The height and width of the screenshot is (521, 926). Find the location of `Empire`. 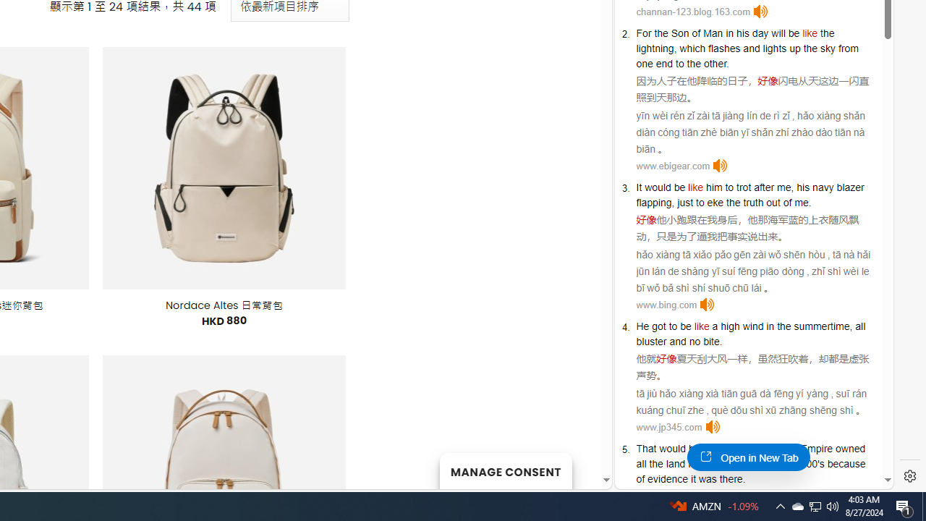

Empire is located at coordinates (816, 449).